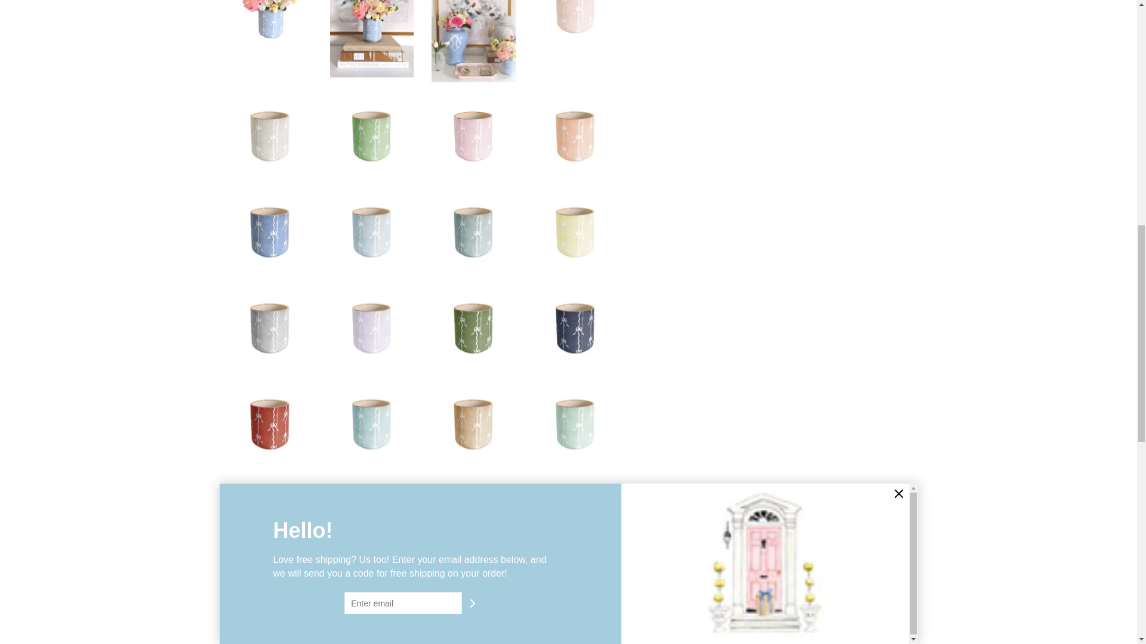 This screenshot has width=1146, height=644. Describe the element at coordinates (474, 136) in the screenshot. I see `Bow Stripe Vase with 22K Gold Accent` at that location.